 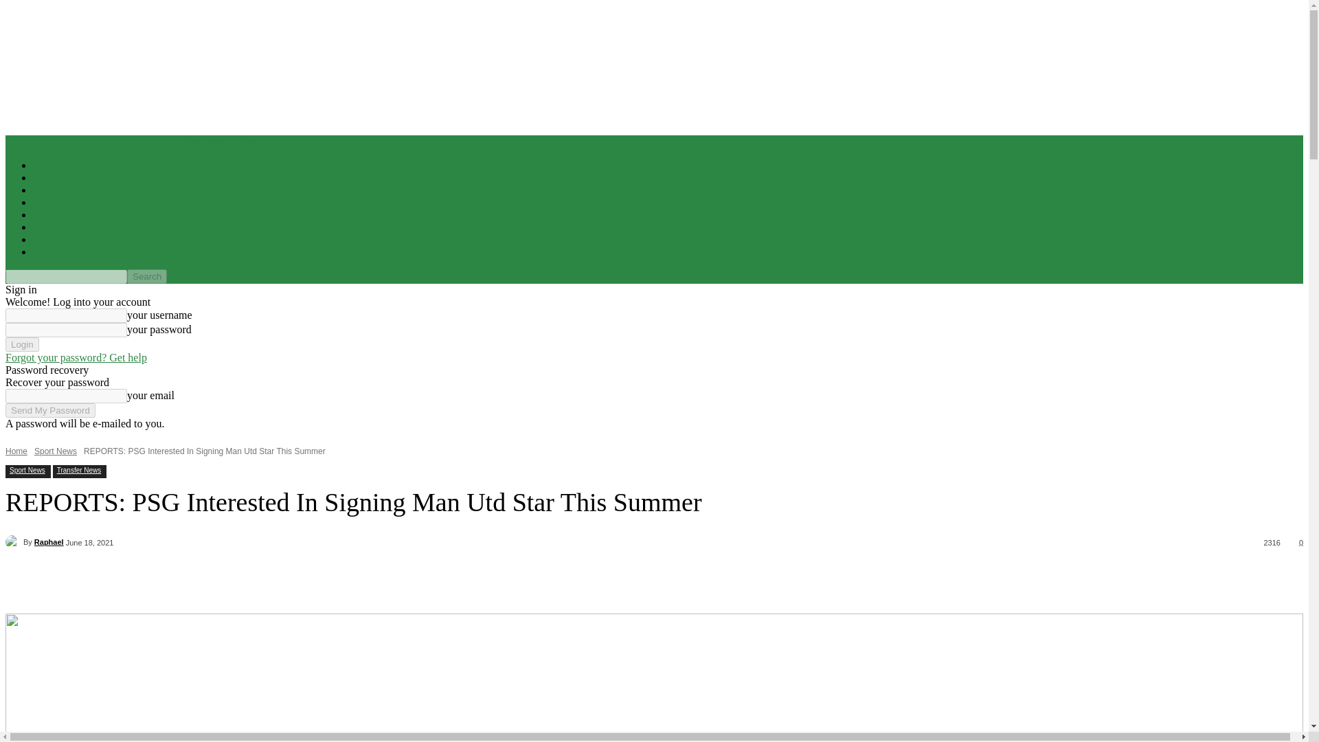 I want to click on Sport News, so click(x=55, y=451).